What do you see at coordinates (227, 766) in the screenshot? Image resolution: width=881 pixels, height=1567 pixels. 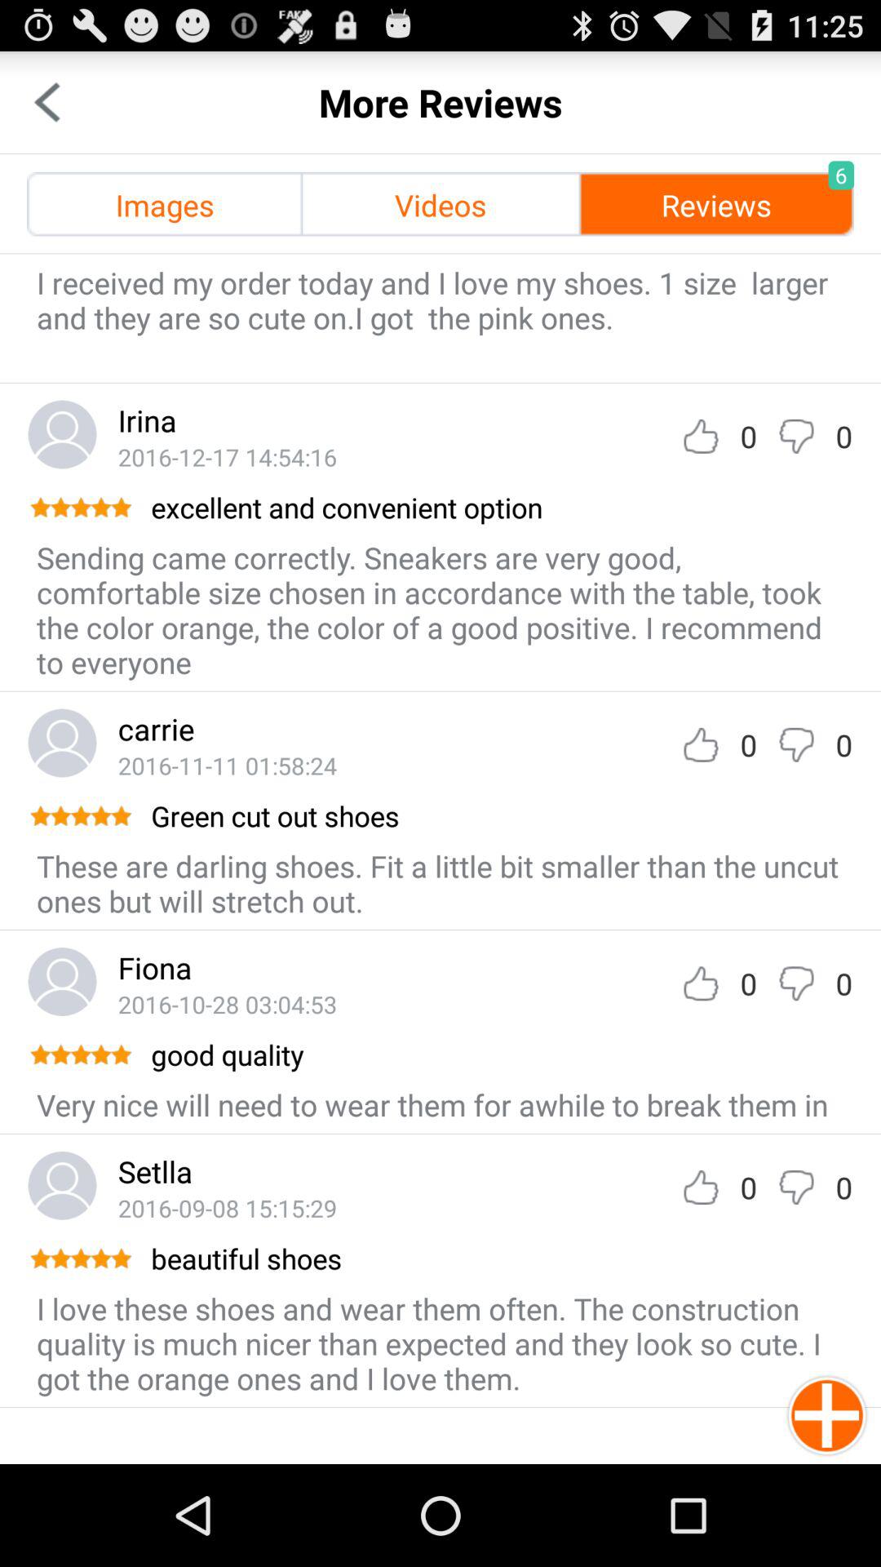 I see `scroll until 2016 11 11` at bounding box center [227, 766].